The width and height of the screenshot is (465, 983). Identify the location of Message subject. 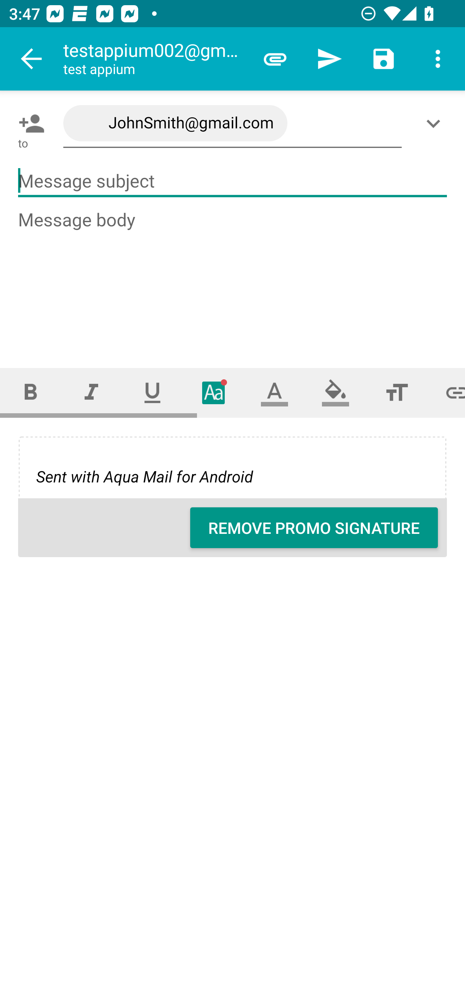
(232, 181).